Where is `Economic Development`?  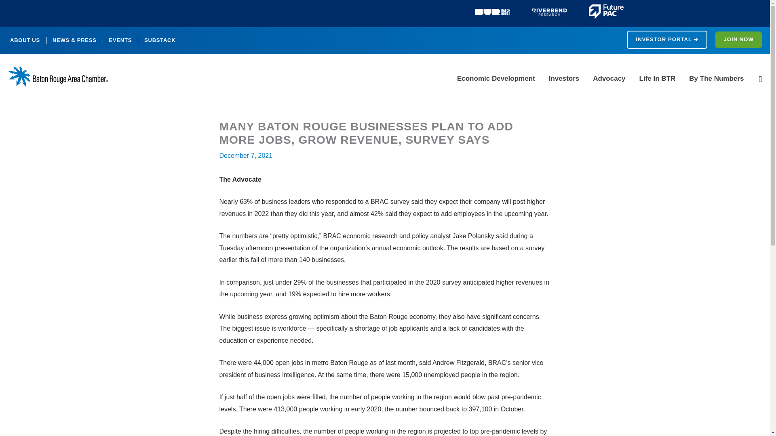
Economic Development is located at coordinates (496, 78).